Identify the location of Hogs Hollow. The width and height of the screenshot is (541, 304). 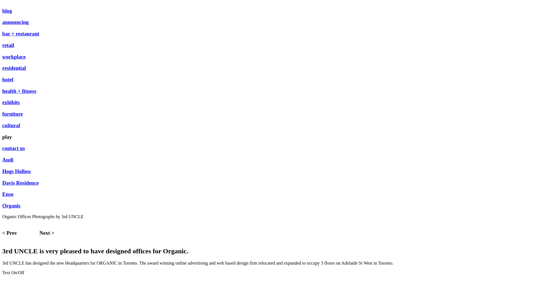
(17, 171).